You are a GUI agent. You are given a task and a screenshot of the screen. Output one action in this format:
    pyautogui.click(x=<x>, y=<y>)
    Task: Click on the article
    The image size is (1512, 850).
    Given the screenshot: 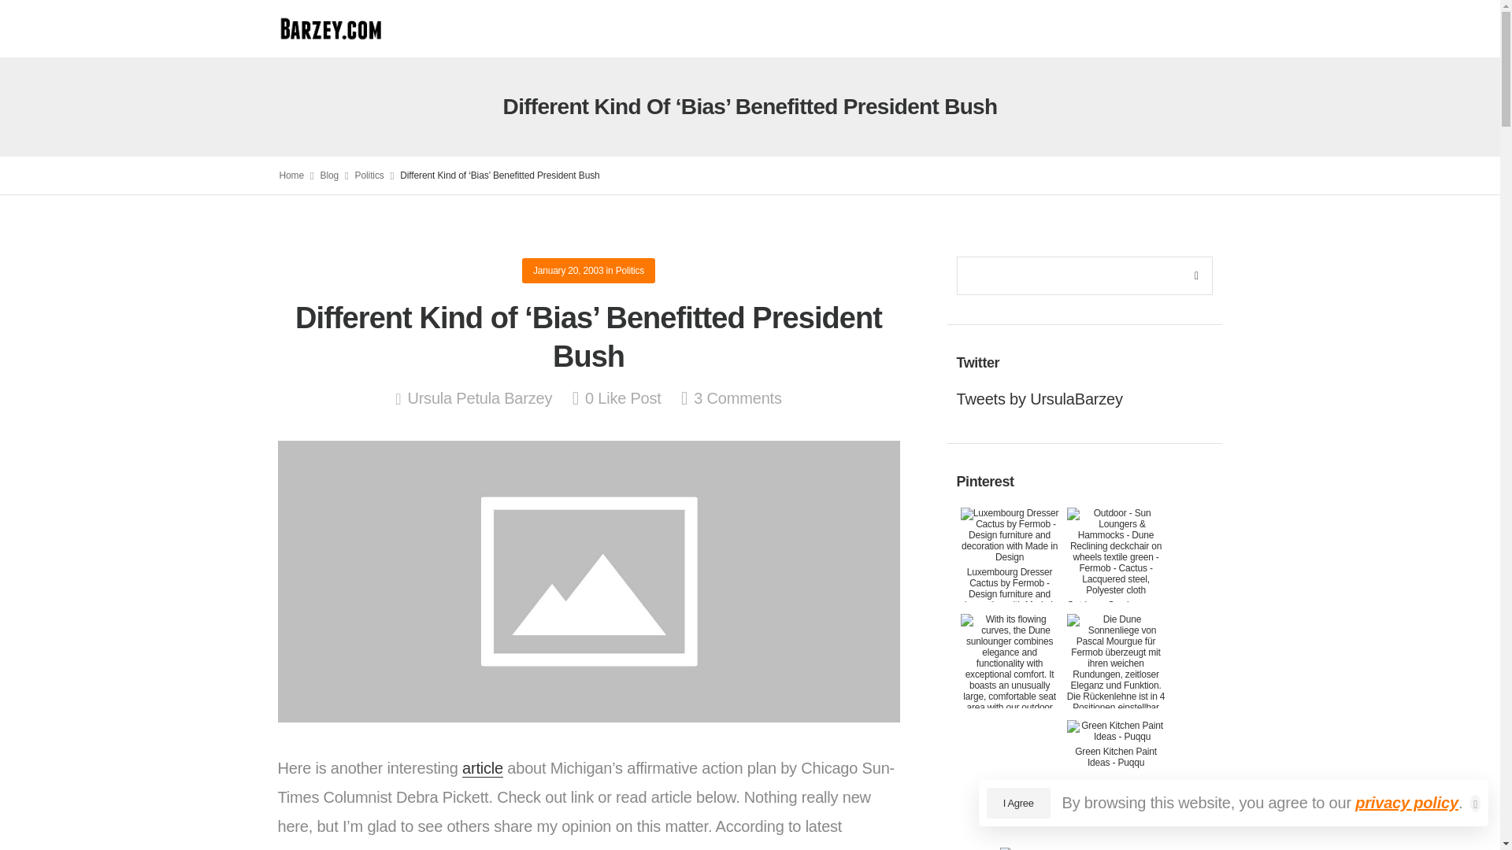 What is the action you would take?
    pyautogui.click(x=483, y=768)
    